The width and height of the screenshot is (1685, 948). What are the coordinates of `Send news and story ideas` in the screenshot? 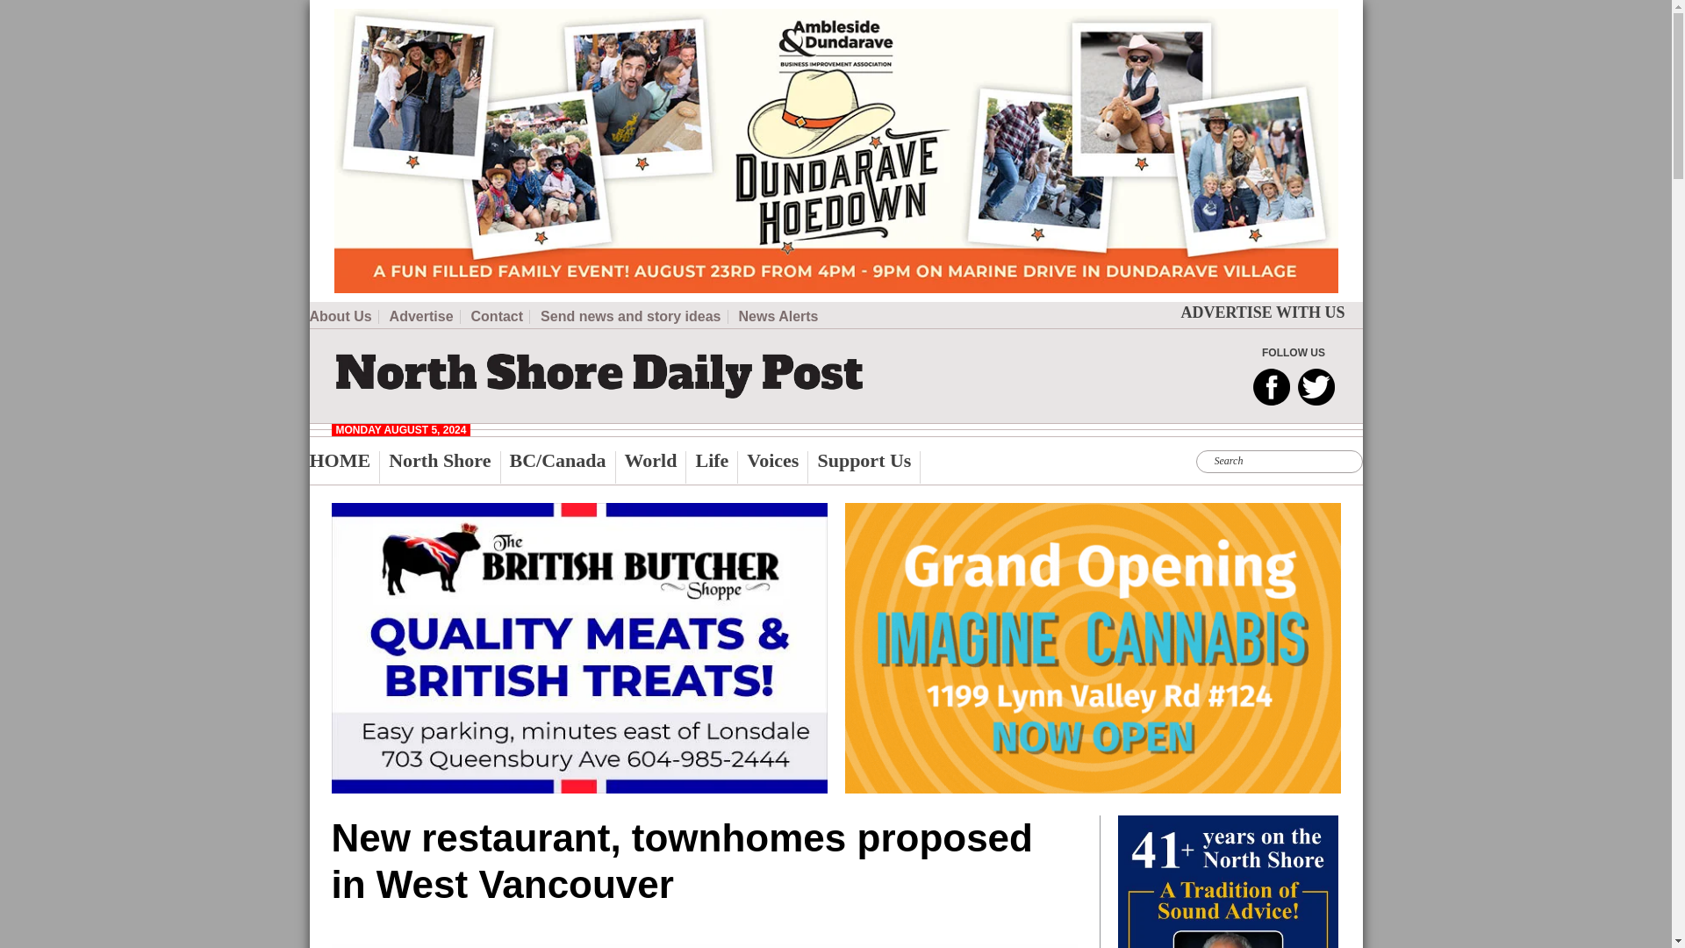 It's located at (634, 317).